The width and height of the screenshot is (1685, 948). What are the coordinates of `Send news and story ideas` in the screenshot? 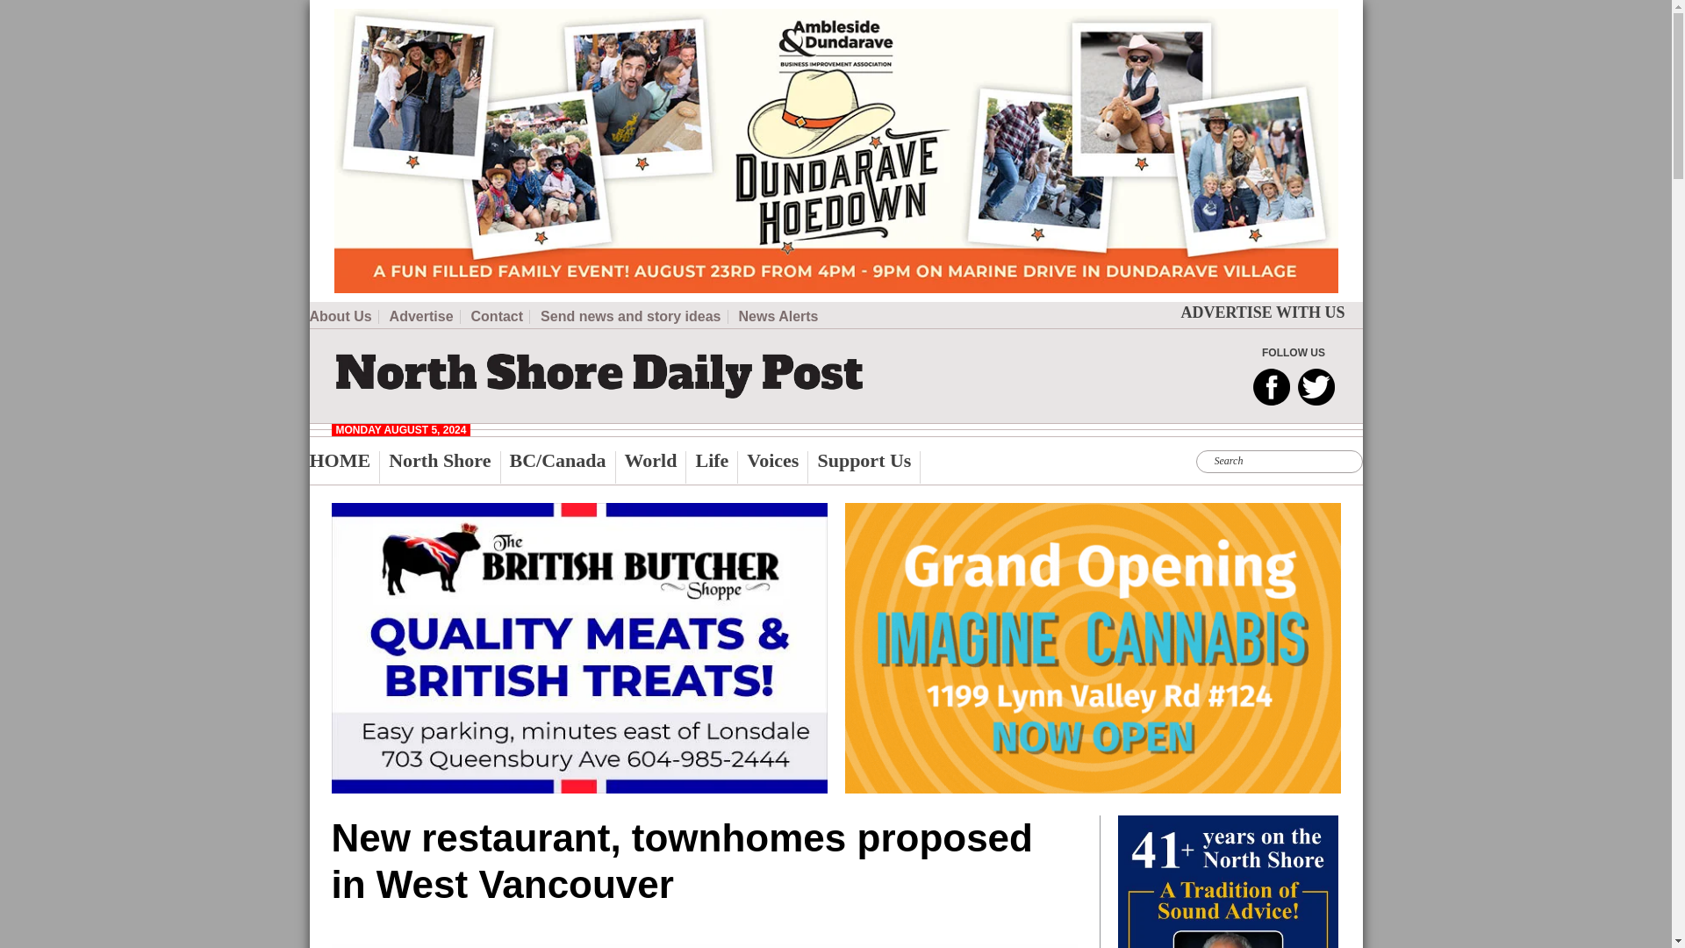 It's located at (634, 317).